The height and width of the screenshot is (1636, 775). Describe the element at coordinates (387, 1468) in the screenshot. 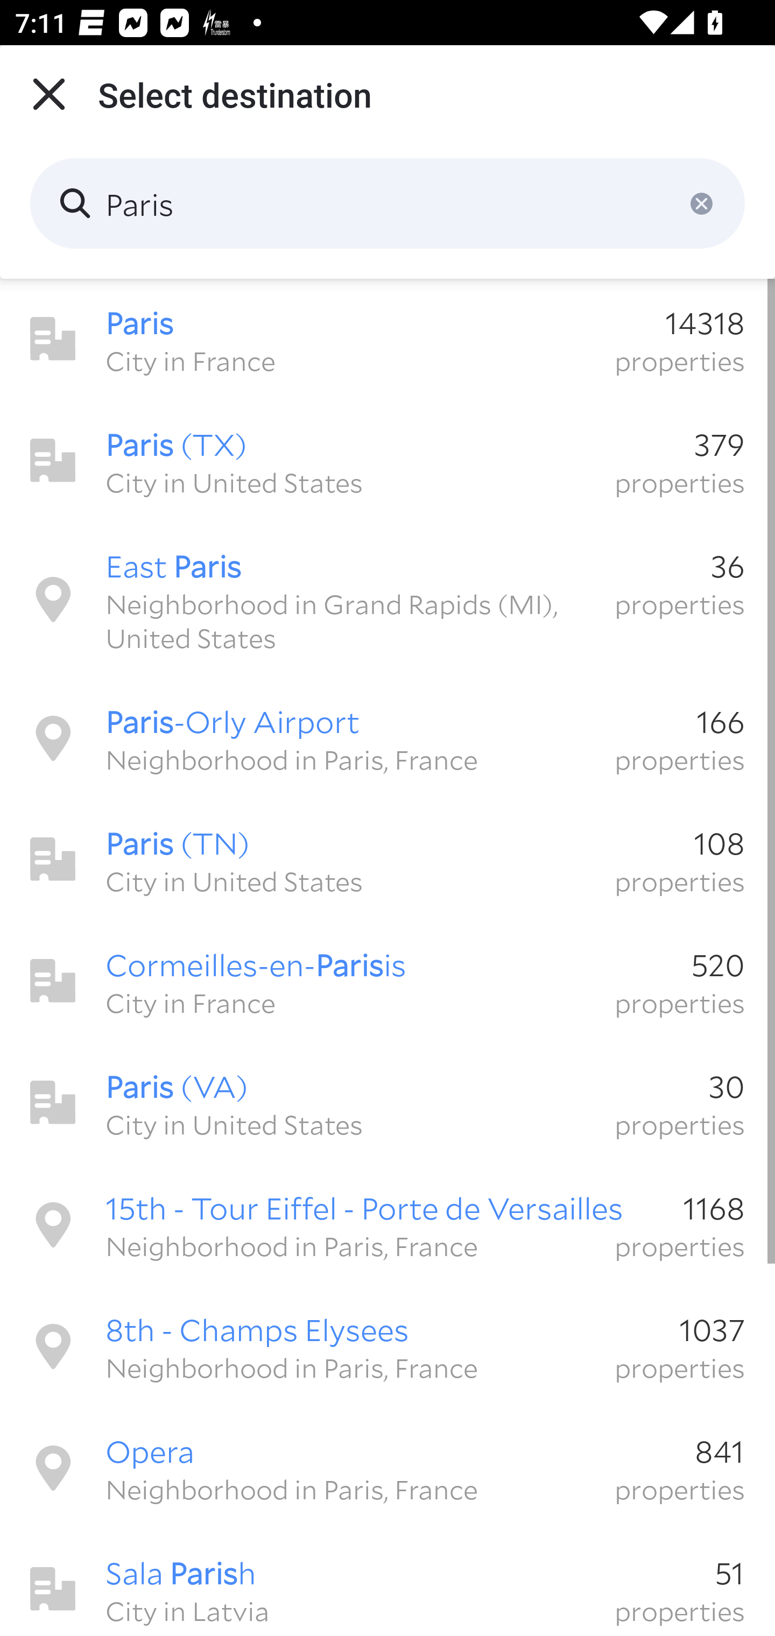

I see `Opera 841 Neighborhood in Paris, France properties` at that location.